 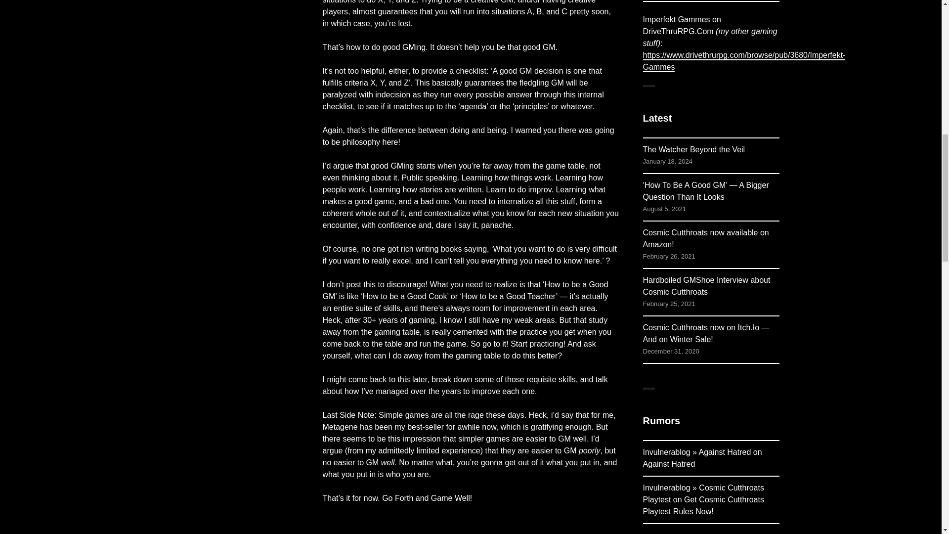 What do you see at coordinates (703, 505) in the screenshot?
I see `Get Cosmic Cutthroats Playtest Rules Now!` at bounding box center [703, 505].